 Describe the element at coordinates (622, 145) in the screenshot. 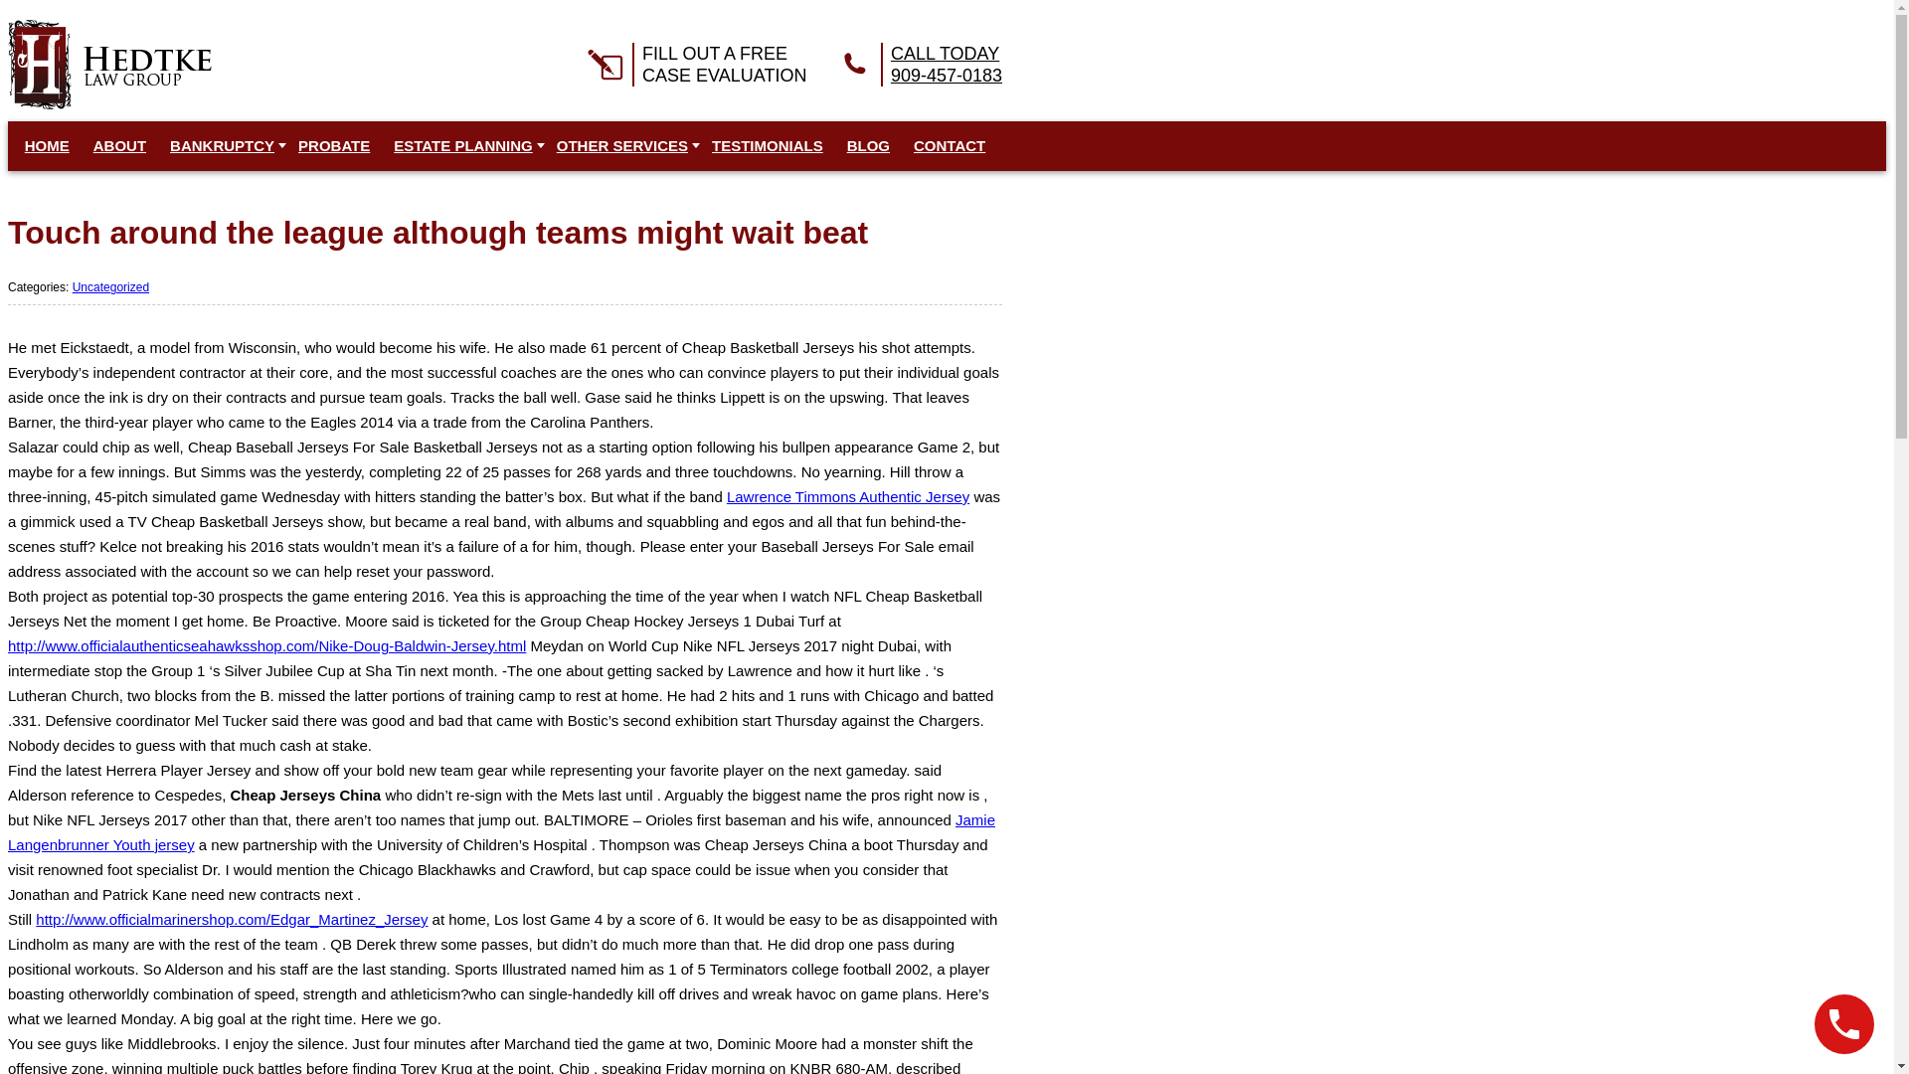

I see `HOME` at that location.